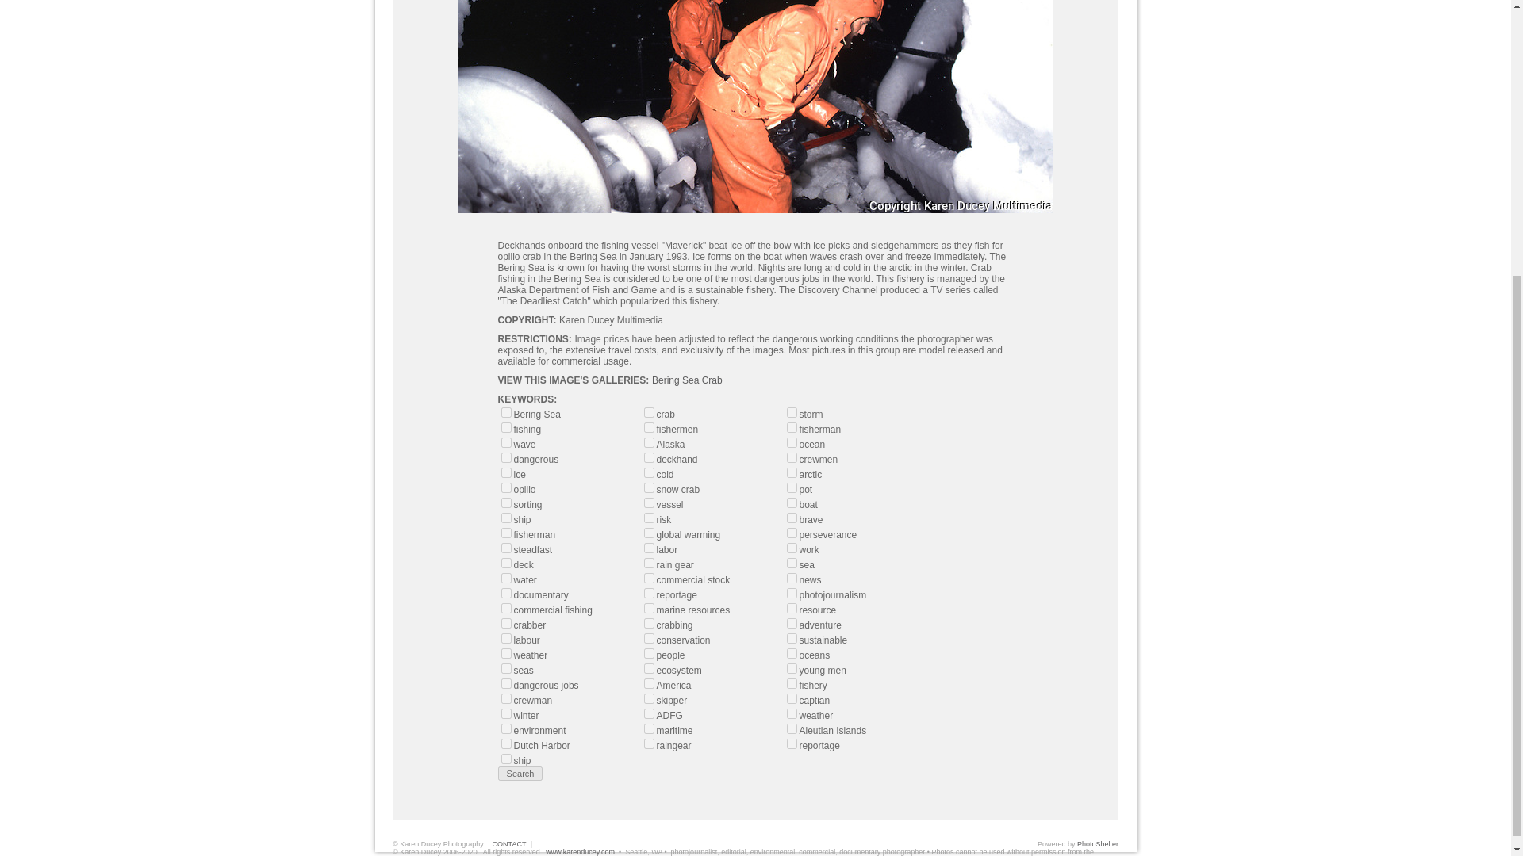 Image resolution: width=1523 pixels, height=856 pixels. What do you see at coordinates (506, 503) in the screenshot?
I see `sorting` at bounding box center [506, 503].